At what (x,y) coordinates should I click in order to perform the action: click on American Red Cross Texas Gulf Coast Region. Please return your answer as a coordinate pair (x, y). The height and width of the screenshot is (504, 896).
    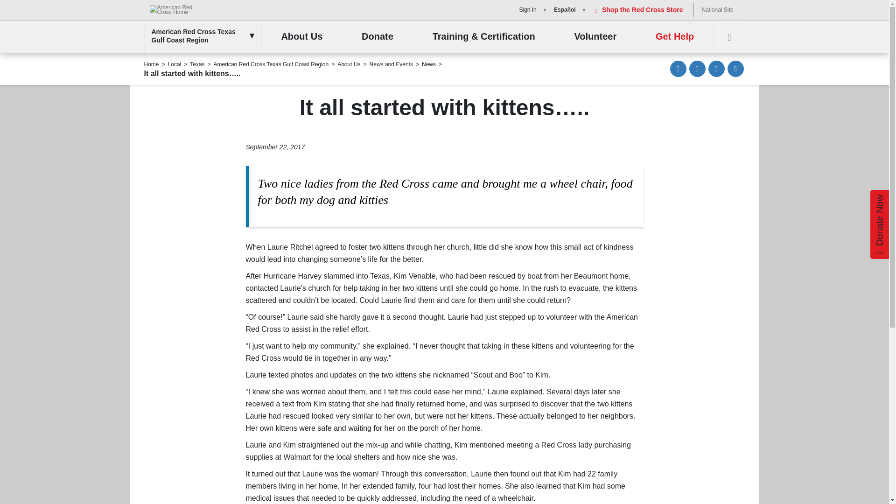
    Looking at the image, I should click on (200, 36).